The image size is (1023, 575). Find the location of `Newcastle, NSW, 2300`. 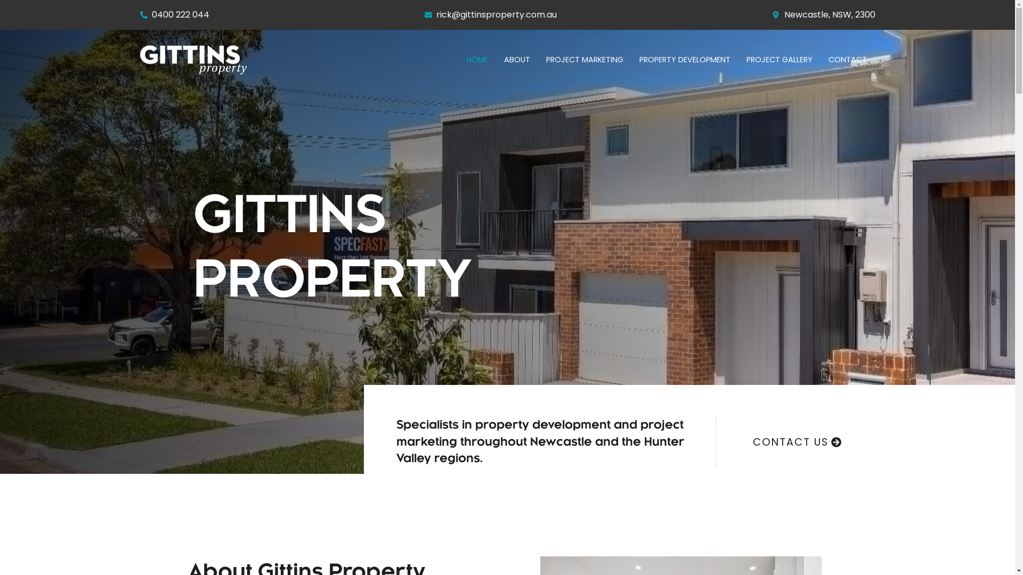

Newcastle, NSW, 2300 is located at coordinates (824, 15).